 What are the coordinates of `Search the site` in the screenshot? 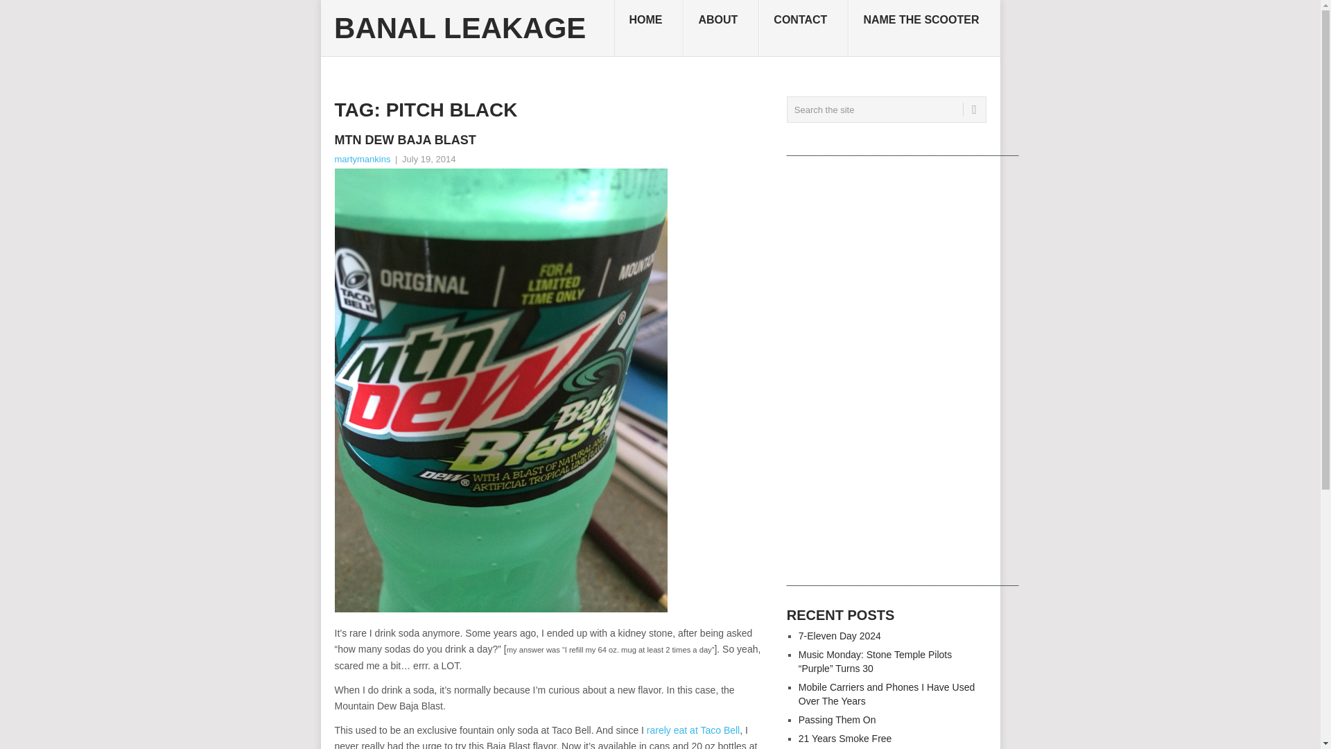 It's located at (886, 110).